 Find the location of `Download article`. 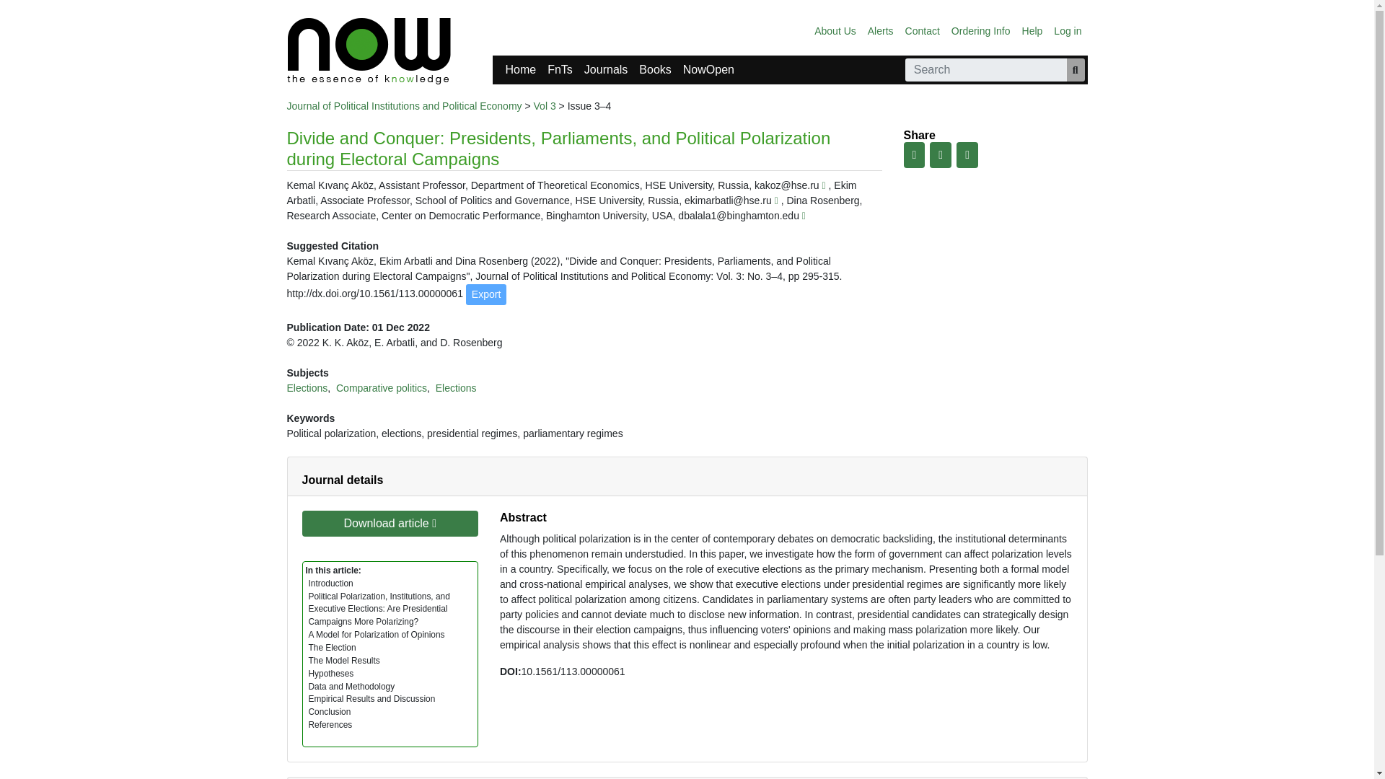

Download article is located at coordinates (390, 524).